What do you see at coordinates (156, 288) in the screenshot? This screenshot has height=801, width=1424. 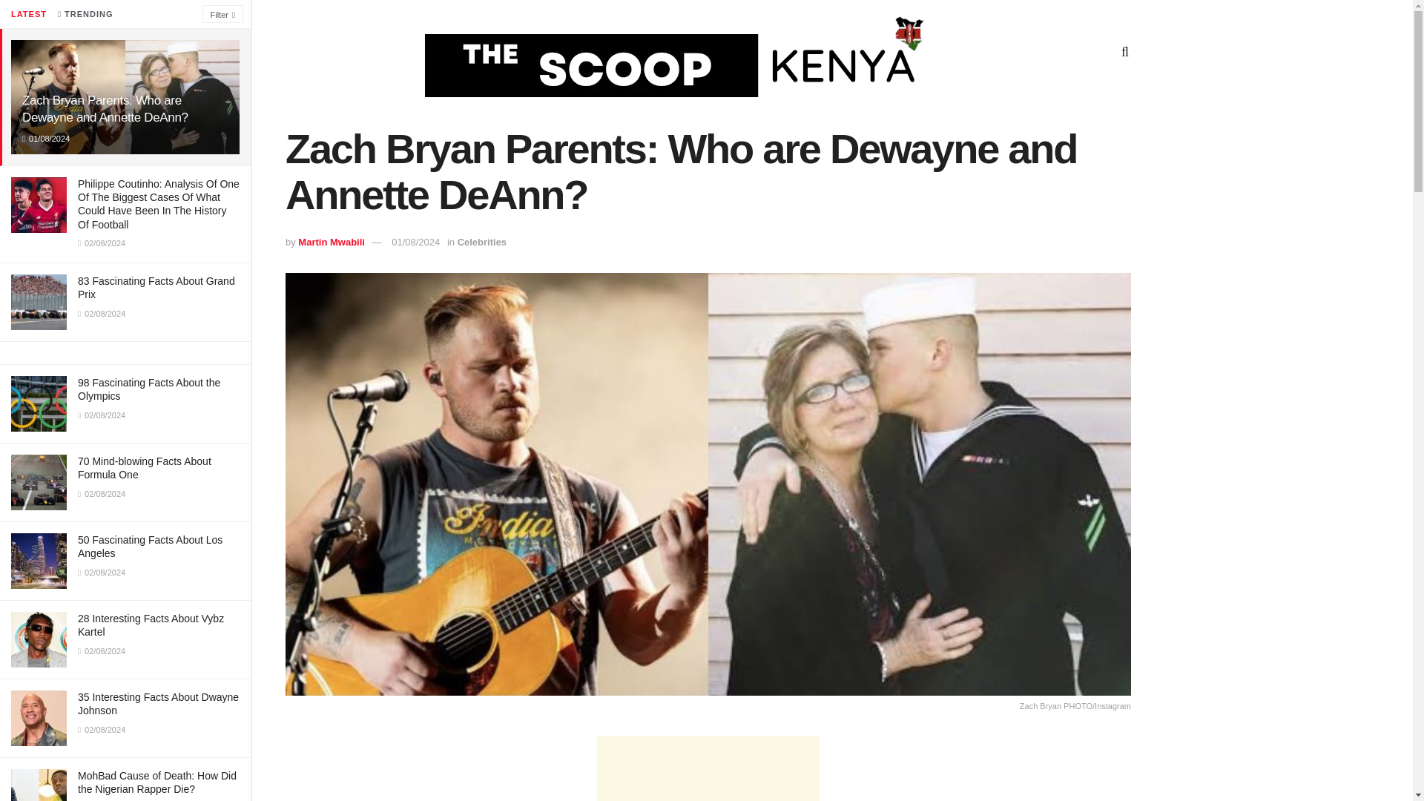 I see `83 Fascinating Facts About Grand Prix` at bounding box center [156, 288].